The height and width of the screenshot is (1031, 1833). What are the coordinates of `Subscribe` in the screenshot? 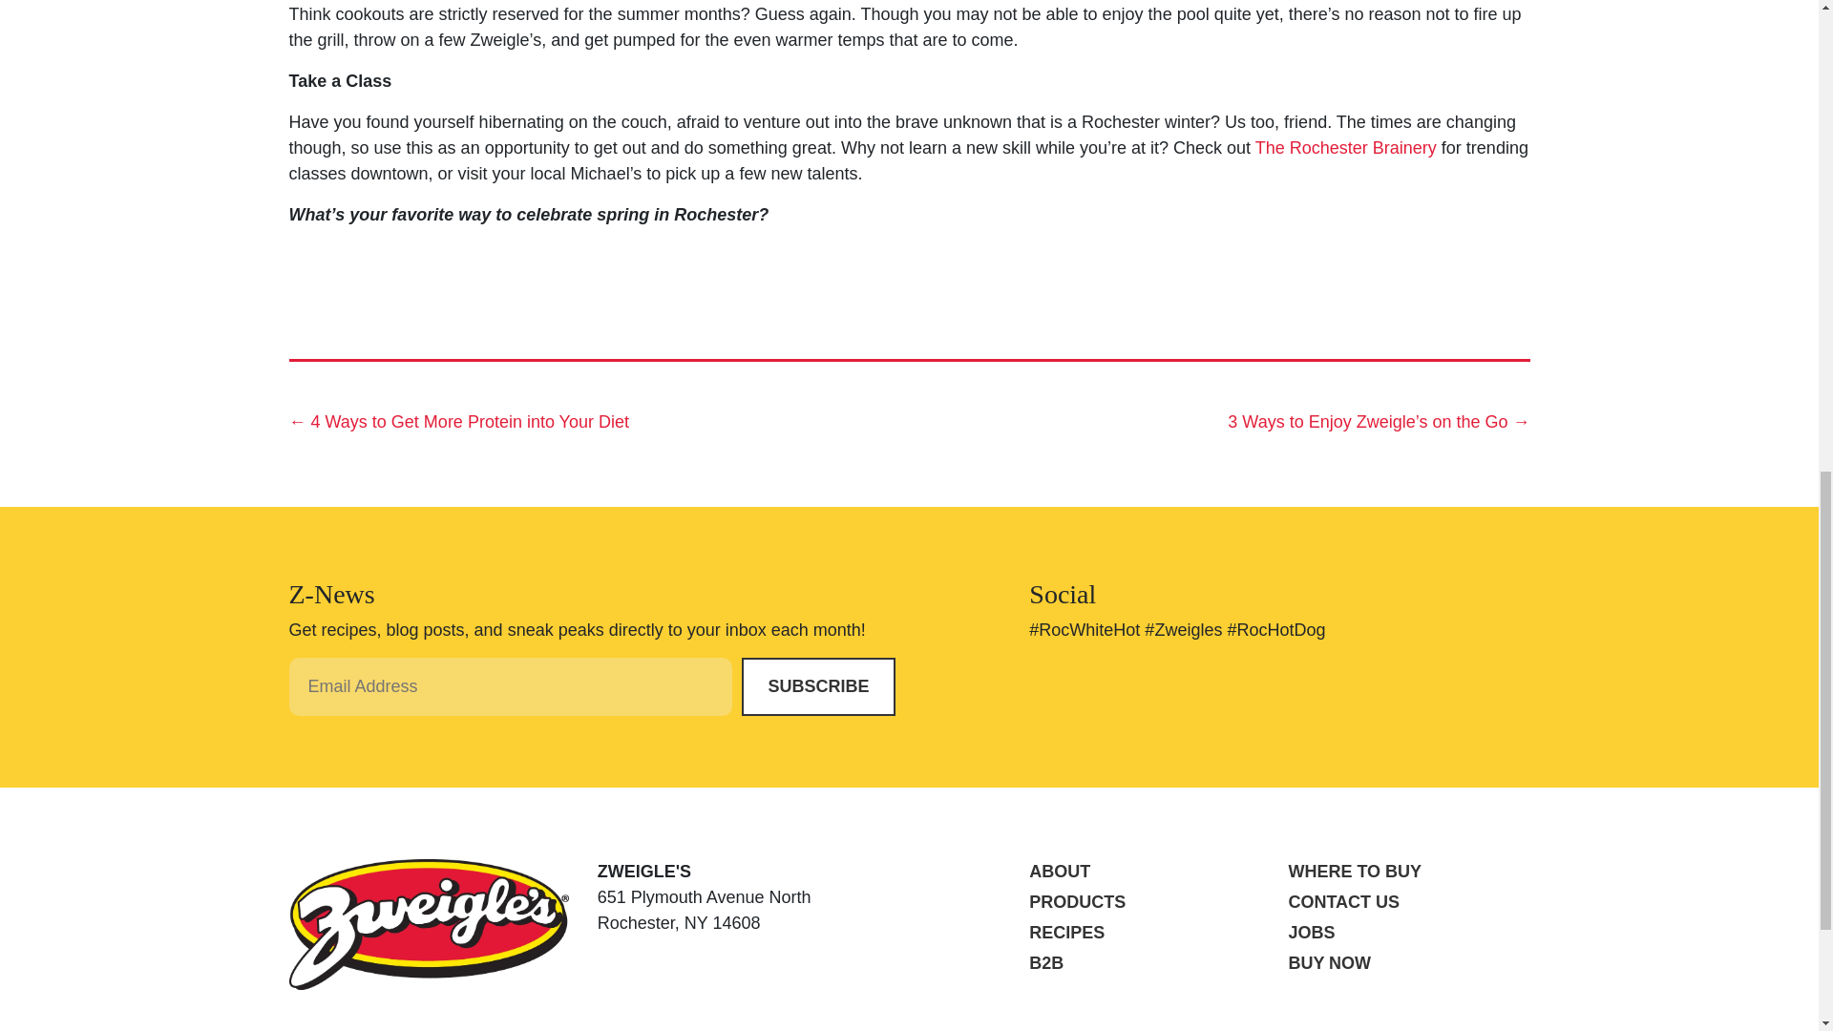 It's located at (817, 686).